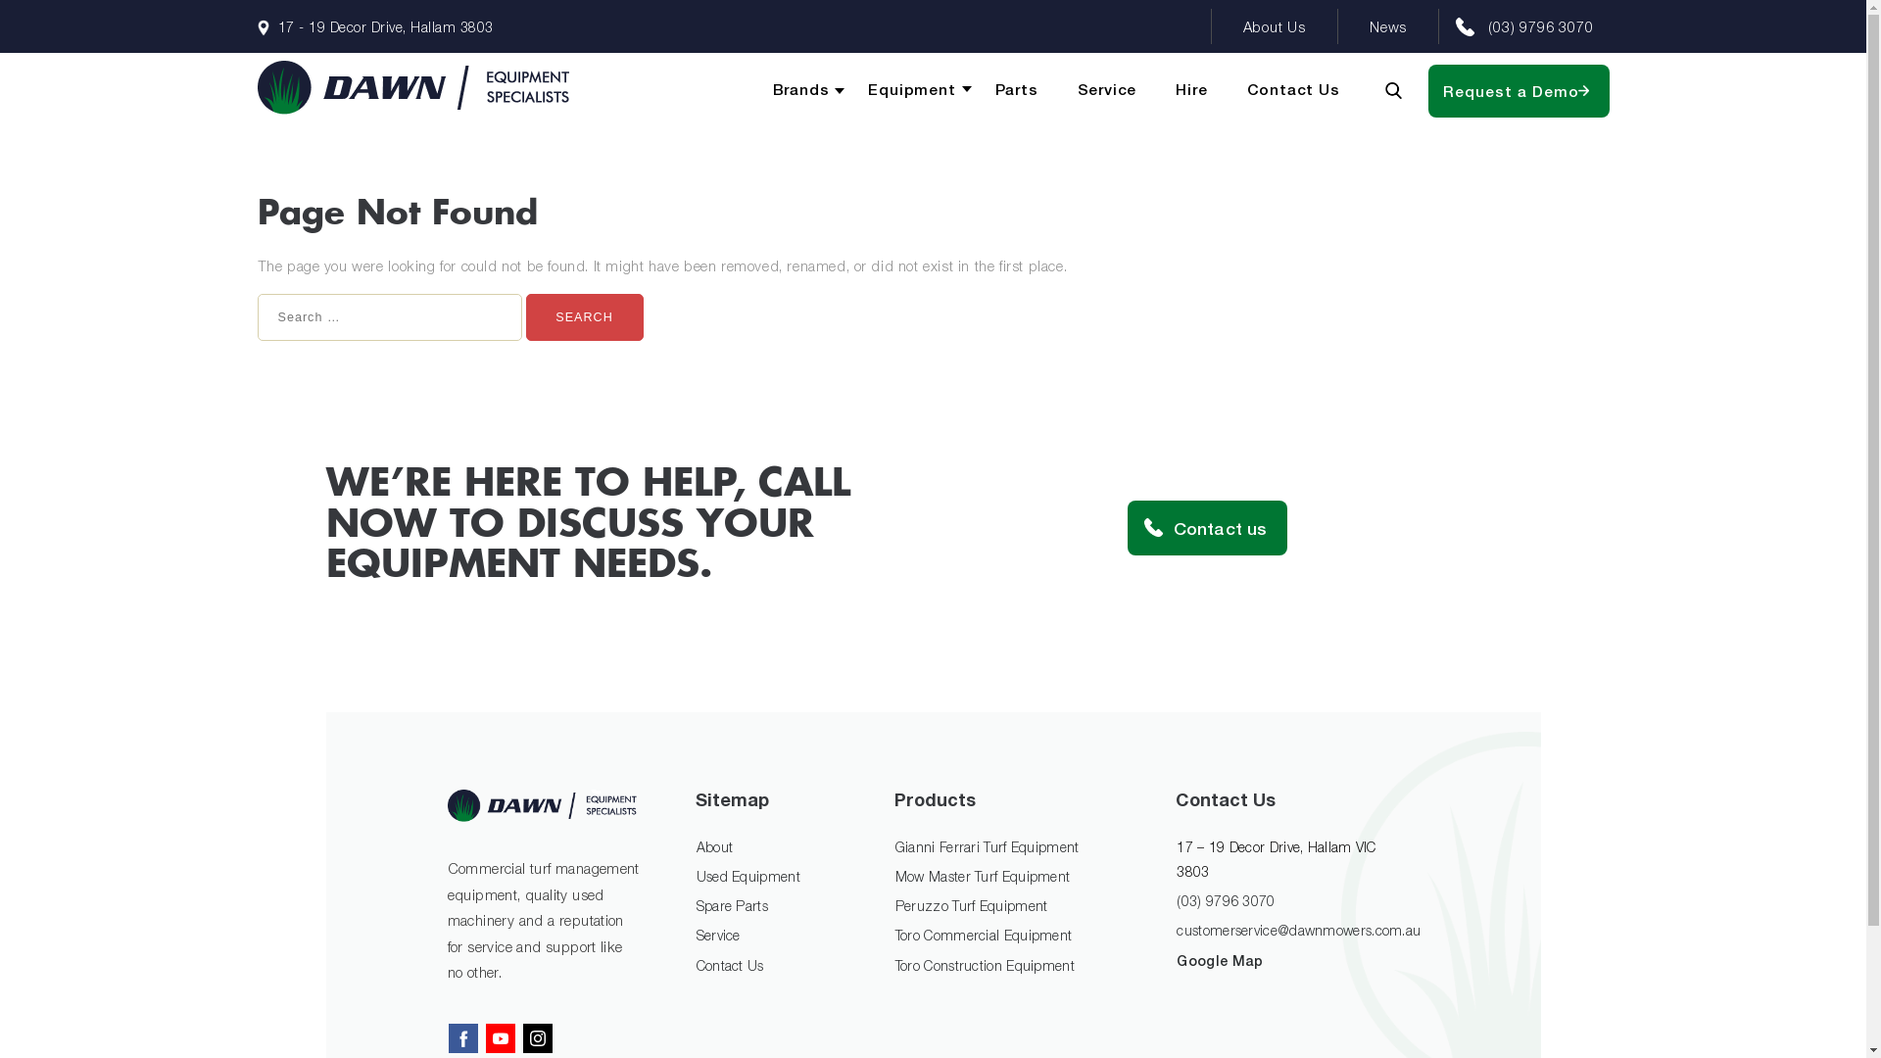 Image resolution: width=1881 pixels, height=1058 pixels. I want to click on Contact us, so click(1207, 528).